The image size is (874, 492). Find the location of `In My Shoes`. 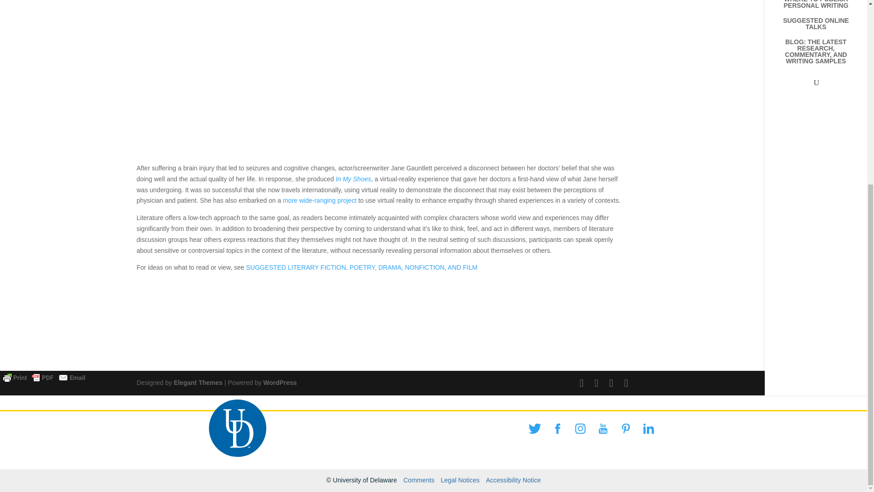

In My Shoes is located at coordinates (353, 179).